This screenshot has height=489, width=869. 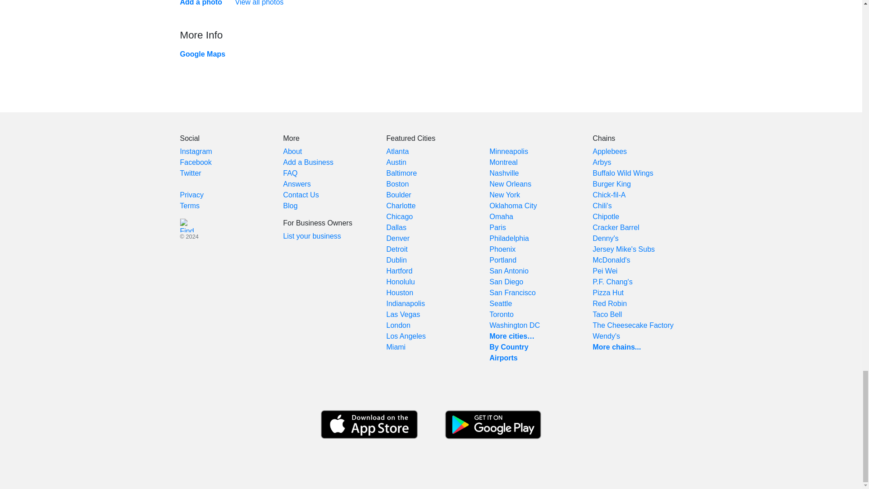 What do you see at coordinates (196, 151) in the screenshot?
I see `Instagram` at bounding box center [196, 151].